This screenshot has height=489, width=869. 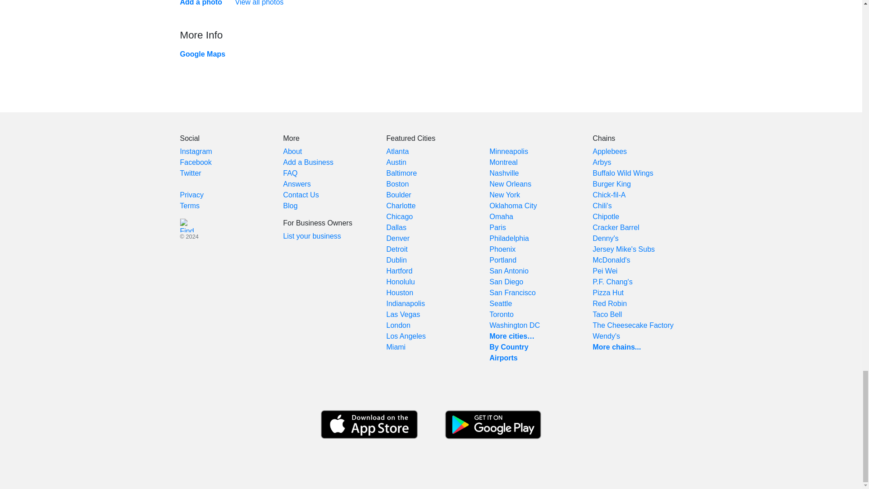 What do you see at coordinates (196, 151) in the screenshot?
I see `Instagram` at bounding box center [196, 151].